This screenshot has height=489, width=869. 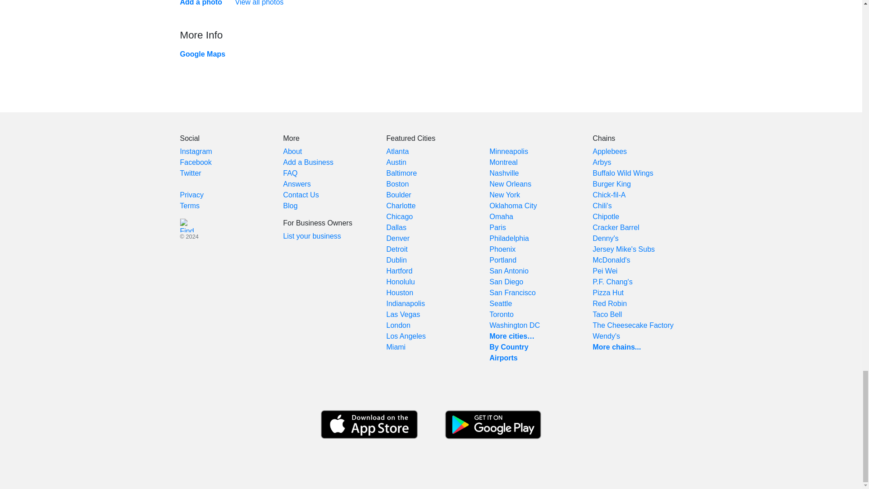 What do you see at coordinates (196, 151) in the screenshot?
I see `Instagram` at bounding box center [196, 151].